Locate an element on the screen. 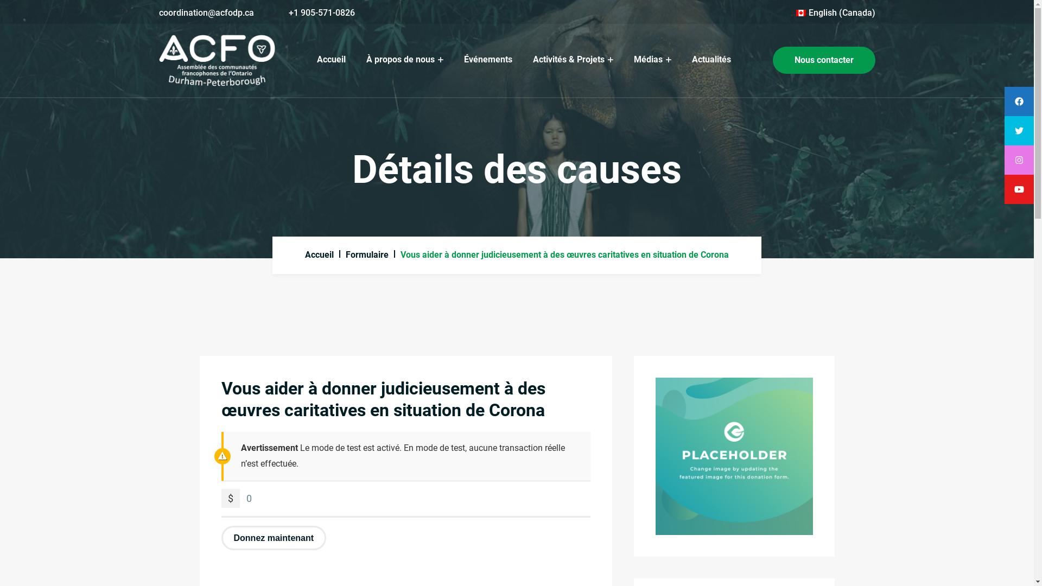 This screenshot has width=1042, height=586. ACFODP is located at coordinates (217, 61).